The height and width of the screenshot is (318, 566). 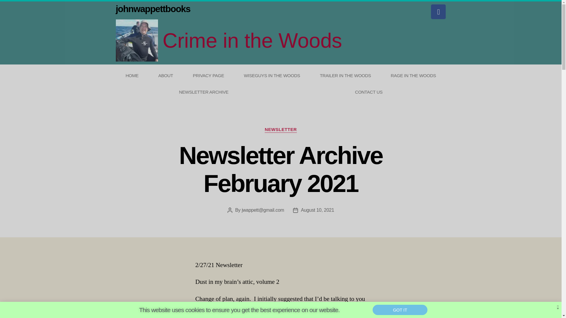 I want to click on johnwappettbooks, so click(x=153, y=9).